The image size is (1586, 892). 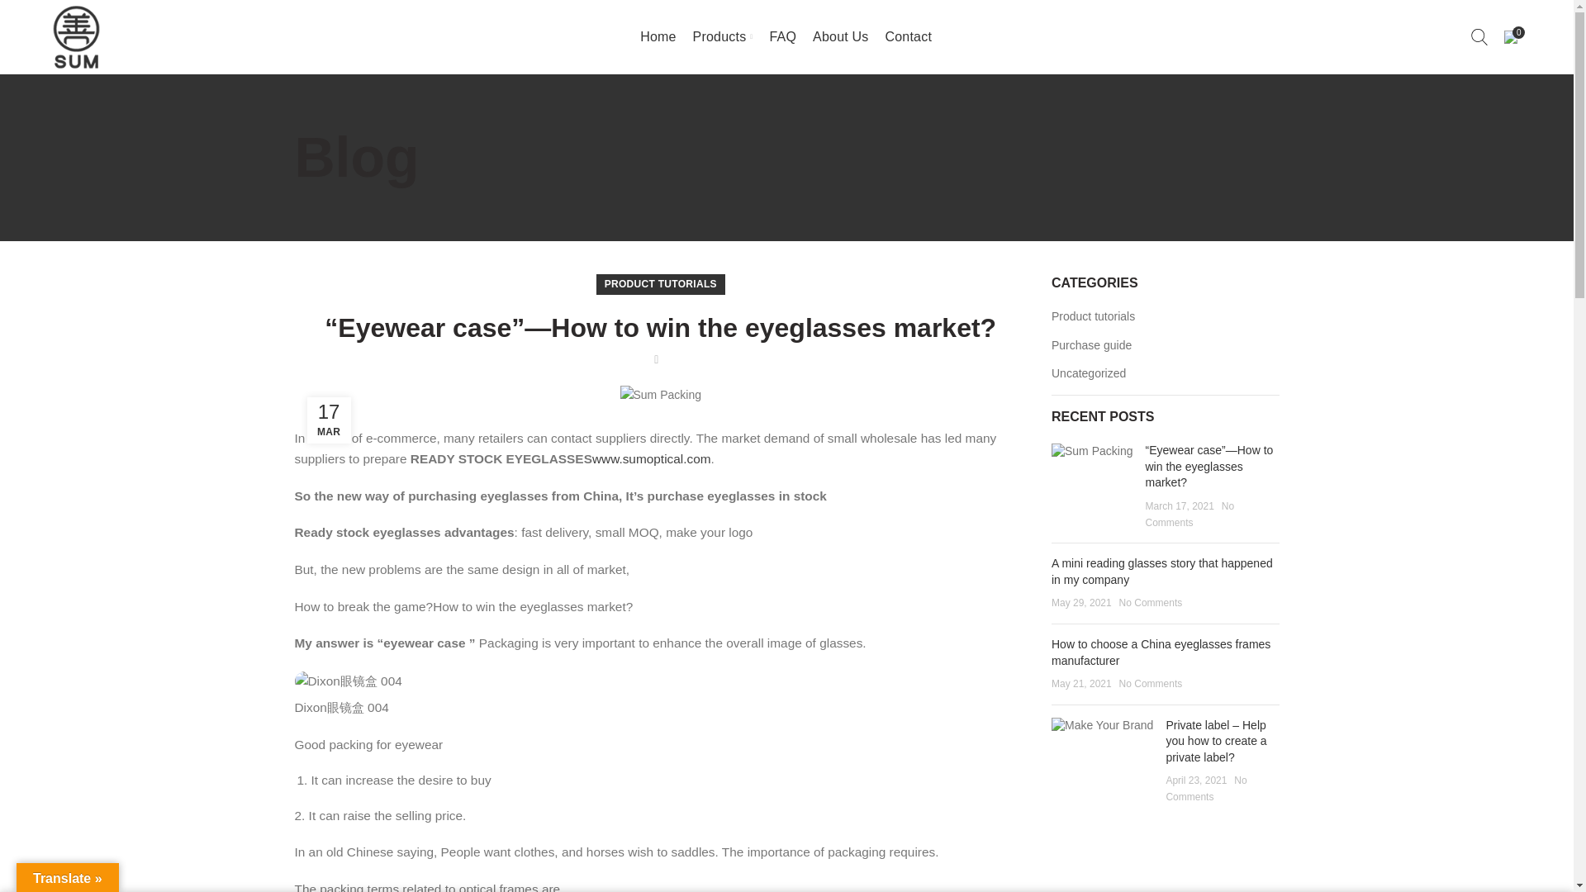 What do you see at coordinates (782, 36) in the screenshot?
I see `FAQ` at bounding box center [782, 36].